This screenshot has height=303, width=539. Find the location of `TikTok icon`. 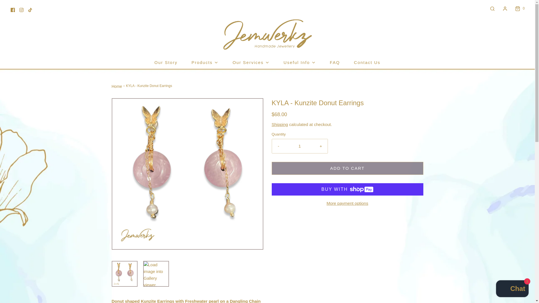

TikTok icon is located at coordinates (30, 10).